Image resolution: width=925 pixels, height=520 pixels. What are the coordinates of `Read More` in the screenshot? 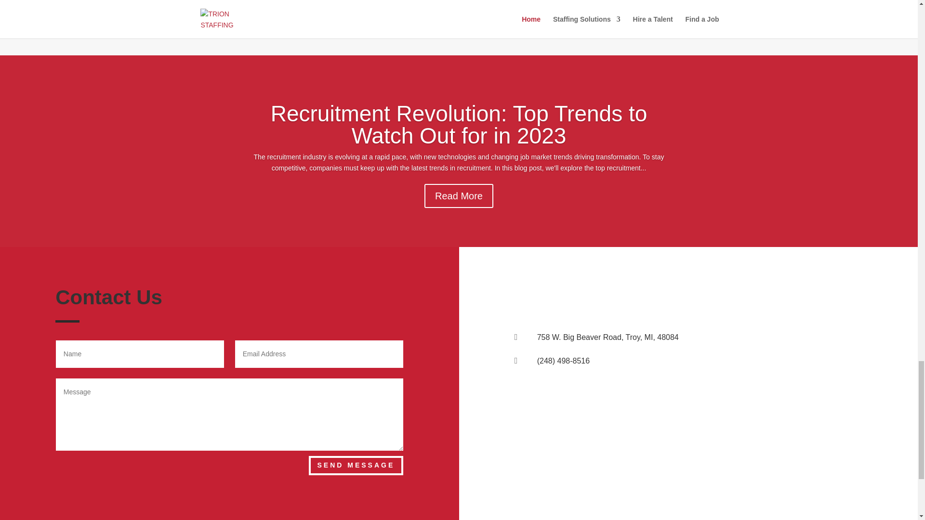 It's located at (459, 196).